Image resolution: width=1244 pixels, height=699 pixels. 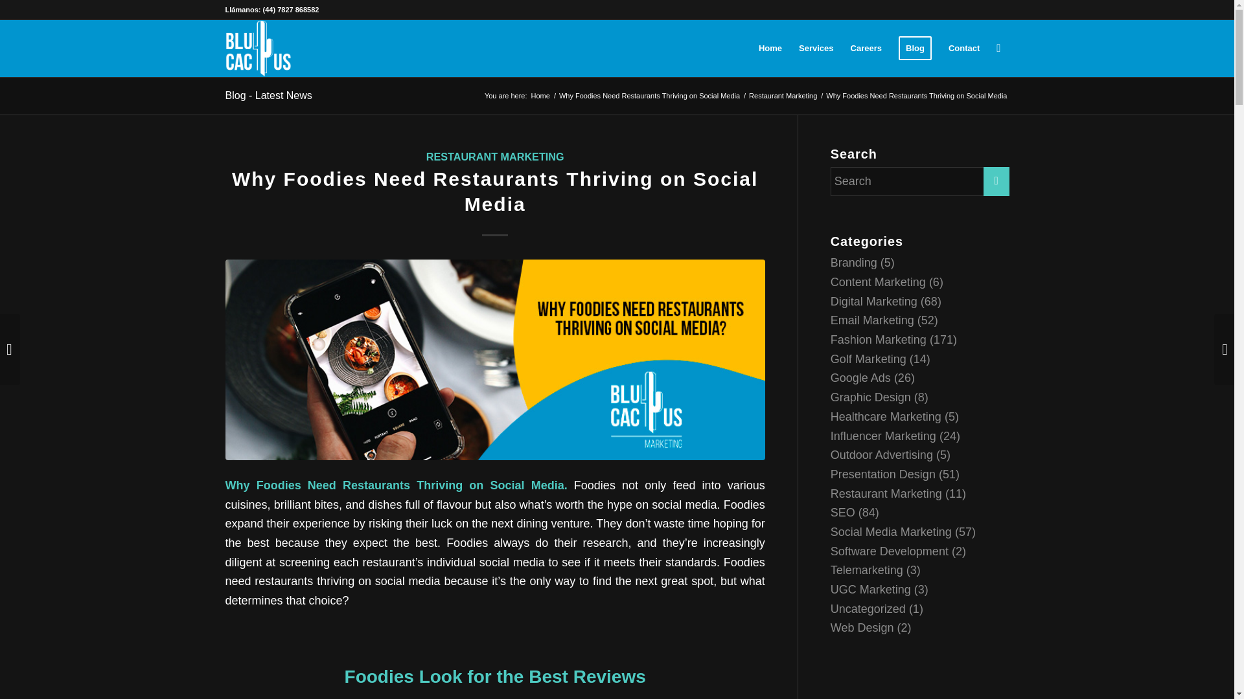 What do you see at coordinates (268, 95) in the screenshot?
I see `Blog - Latest News` at bounding box center [268, 95].